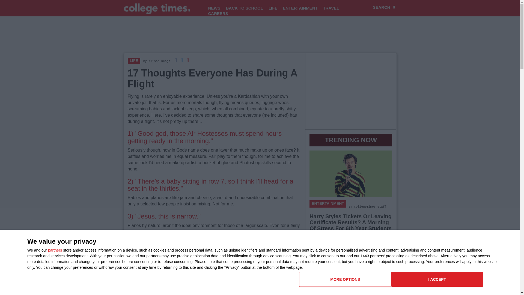 Image resolution: width=524 pixels, height=295 pixels. What do you see at coordinates (159, 61) in the screenshot?
I see `I ACCEPT` at bounding box center [159, 61].